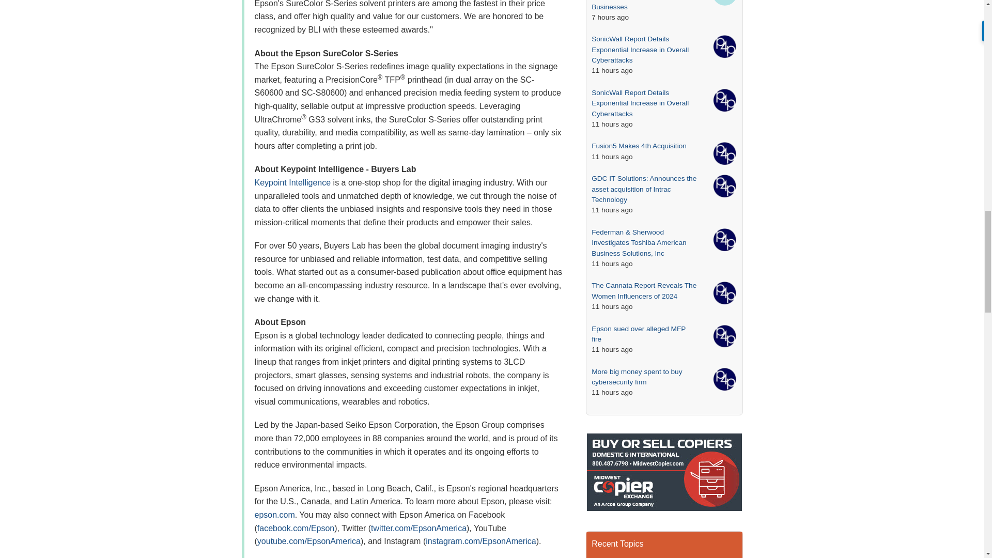  What do you see at coordinates (724, 3) in the screenshot?
I see `John martech` at bounding box center [724, 3].